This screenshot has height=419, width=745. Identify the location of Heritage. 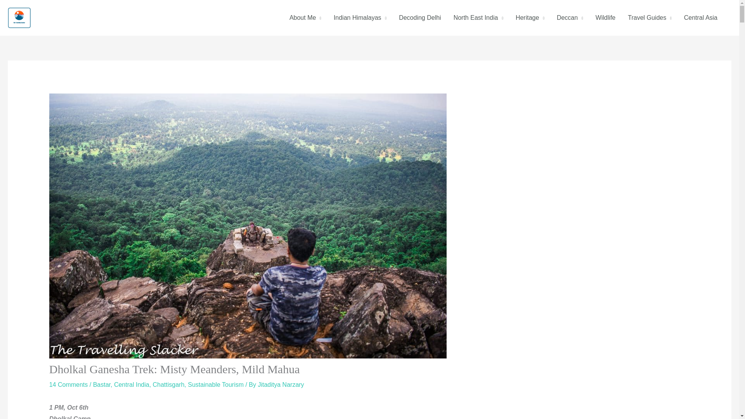
(530, 18).